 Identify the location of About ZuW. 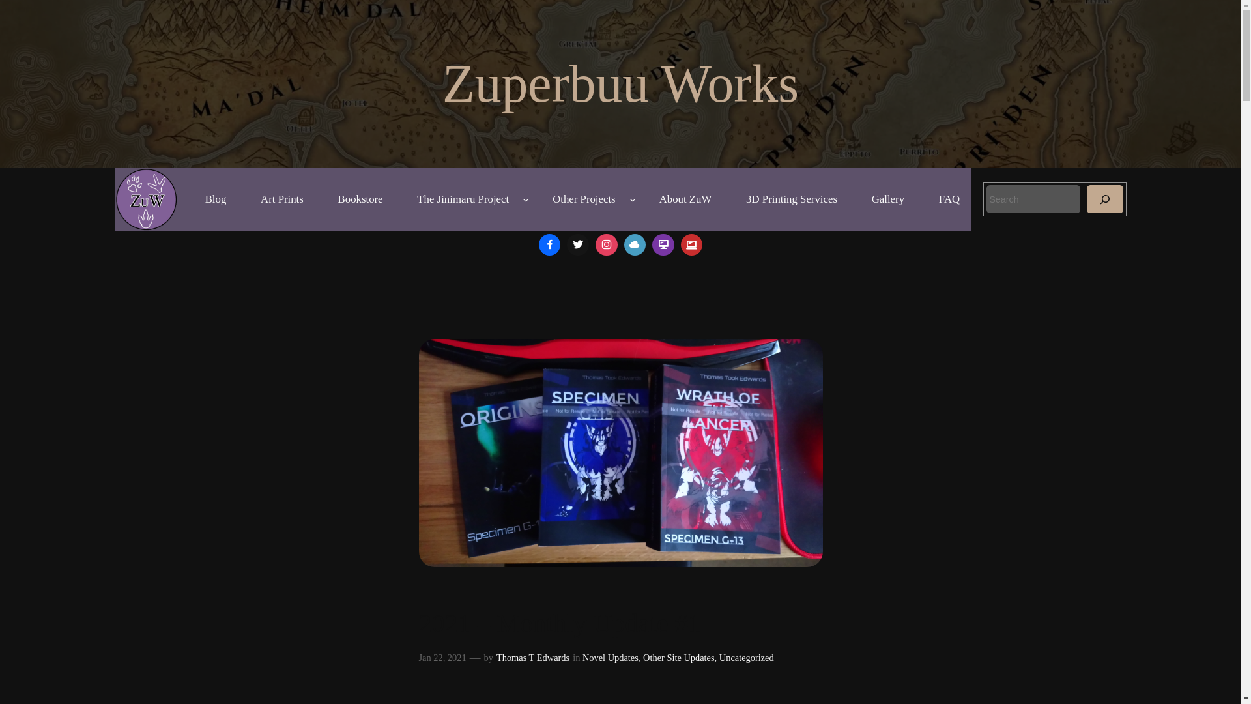
(685, 199).